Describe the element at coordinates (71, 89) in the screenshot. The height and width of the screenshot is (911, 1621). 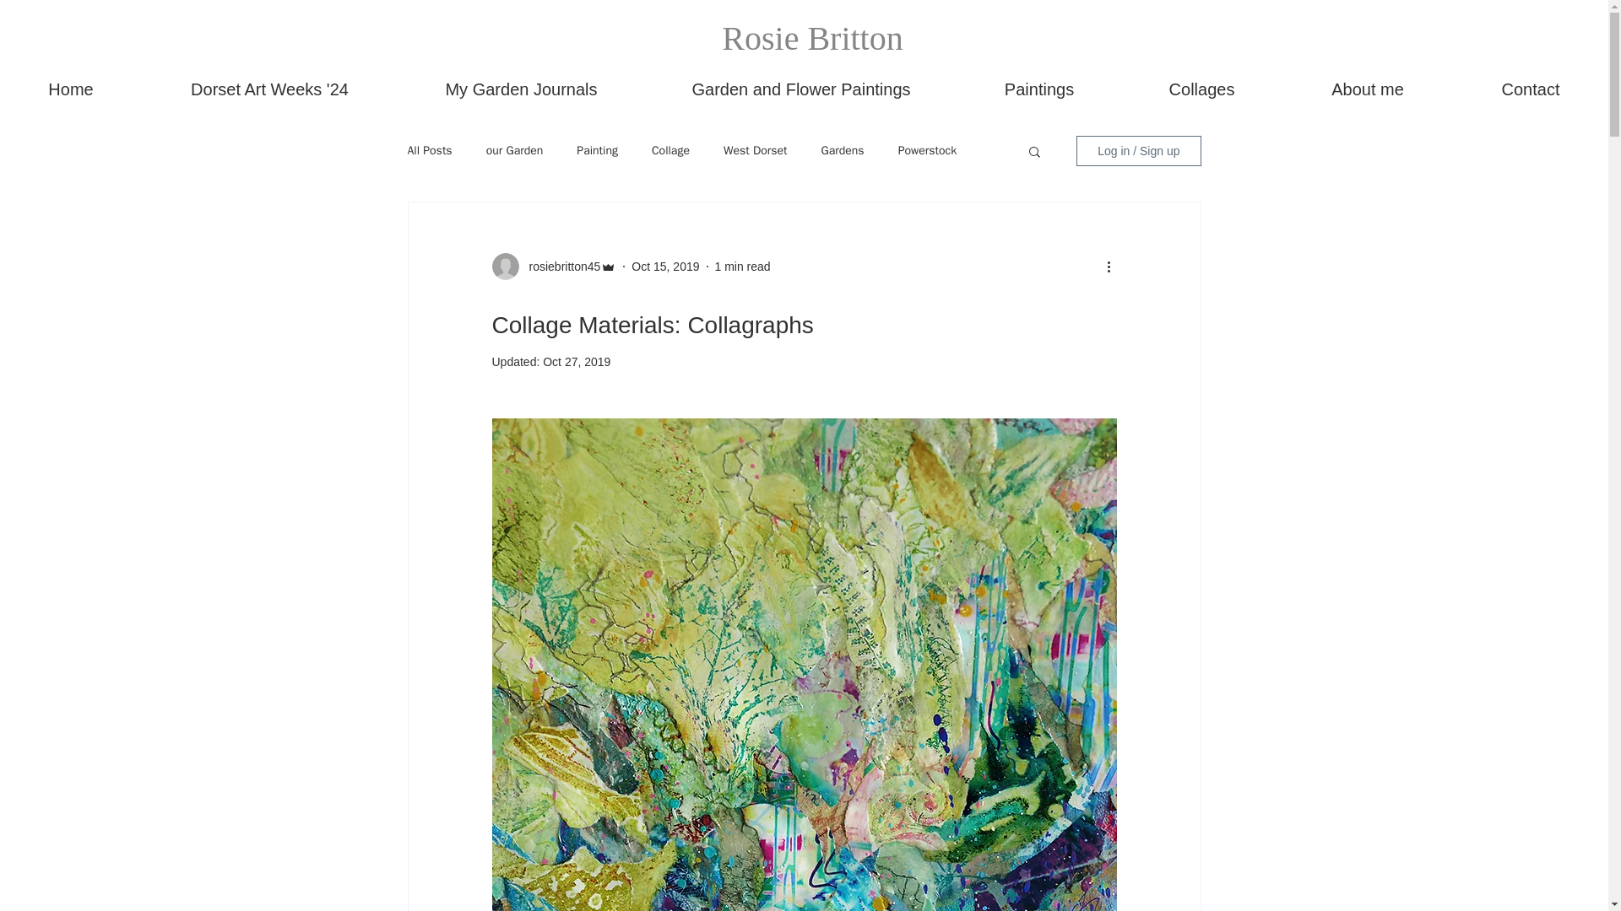
I see `Home` at that location.